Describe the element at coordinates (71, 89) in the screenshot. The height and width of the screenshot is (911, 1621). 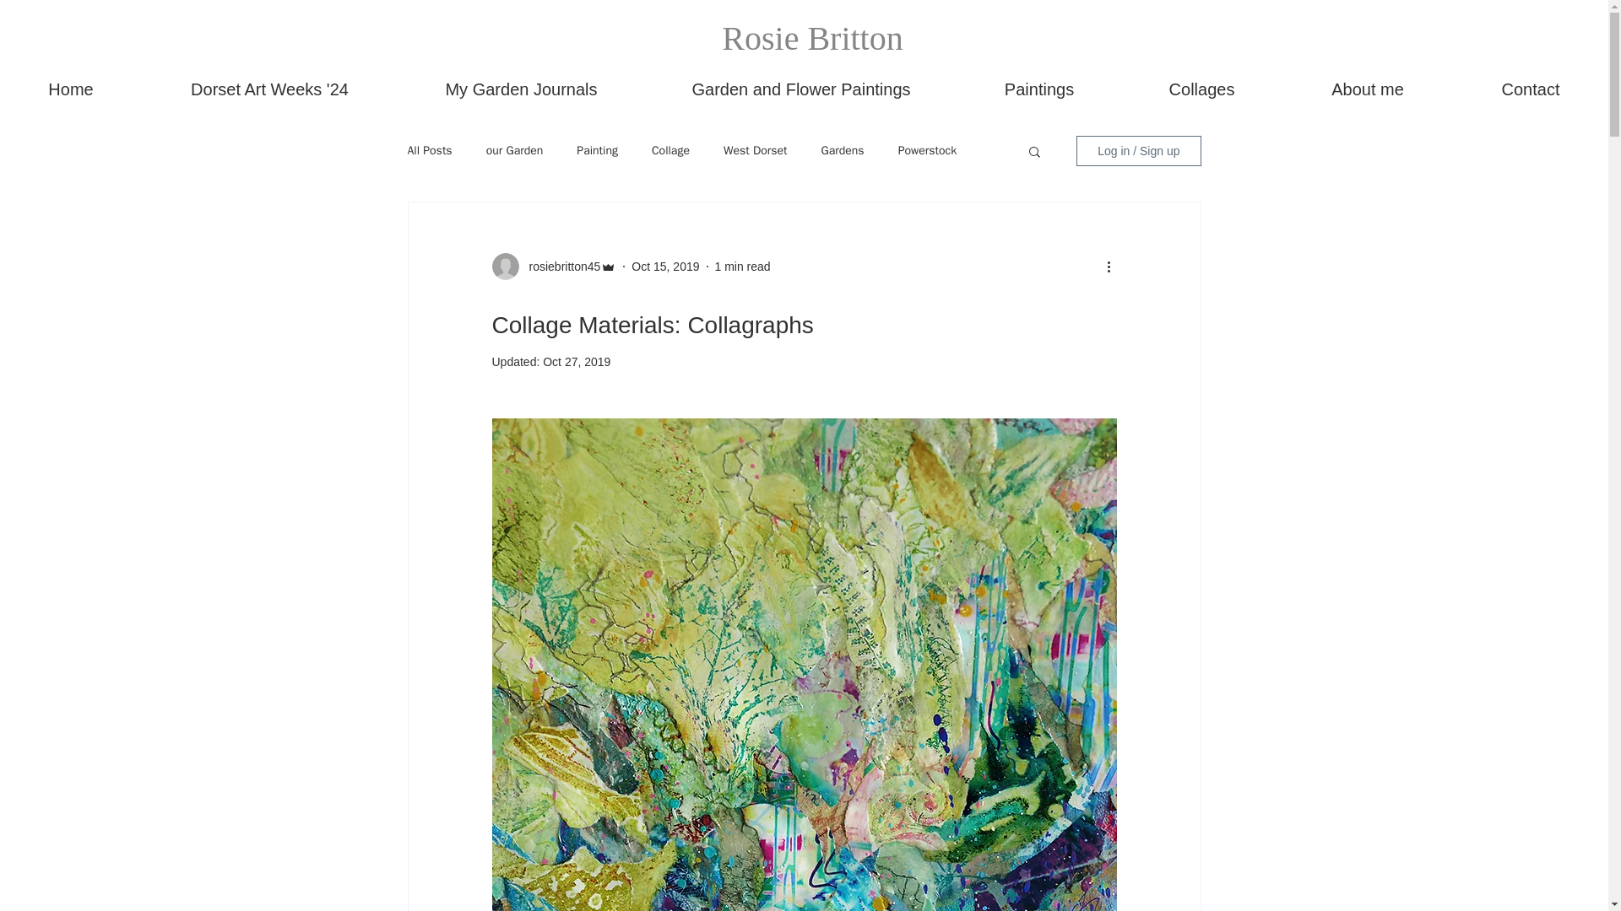
I see `Home` at that location.